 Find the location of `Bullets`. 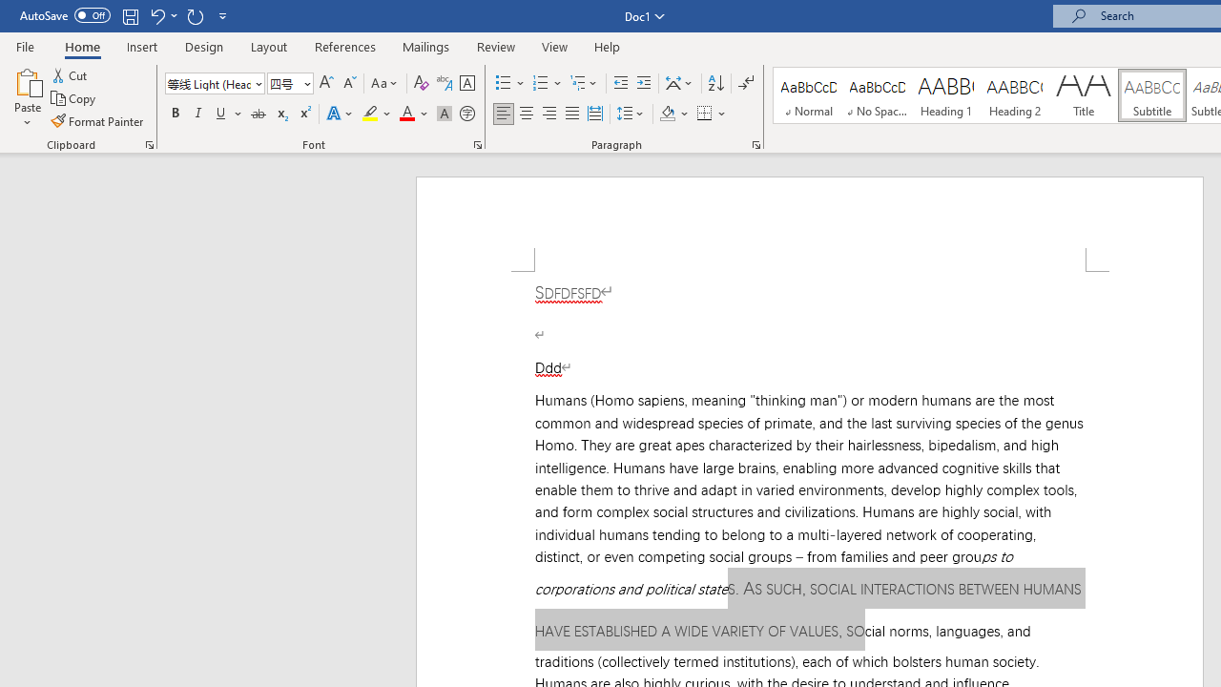

Bullets is located at coordinates (511, 84).